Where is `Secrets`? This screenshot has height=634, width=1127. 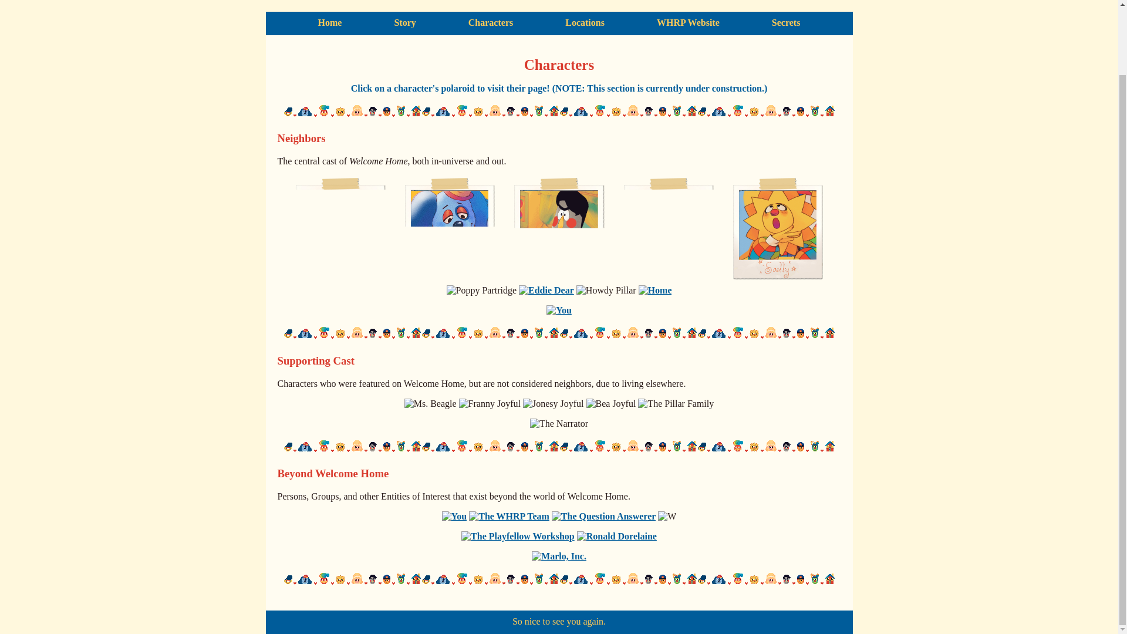 Secrets is located at coordinates (786, 22).